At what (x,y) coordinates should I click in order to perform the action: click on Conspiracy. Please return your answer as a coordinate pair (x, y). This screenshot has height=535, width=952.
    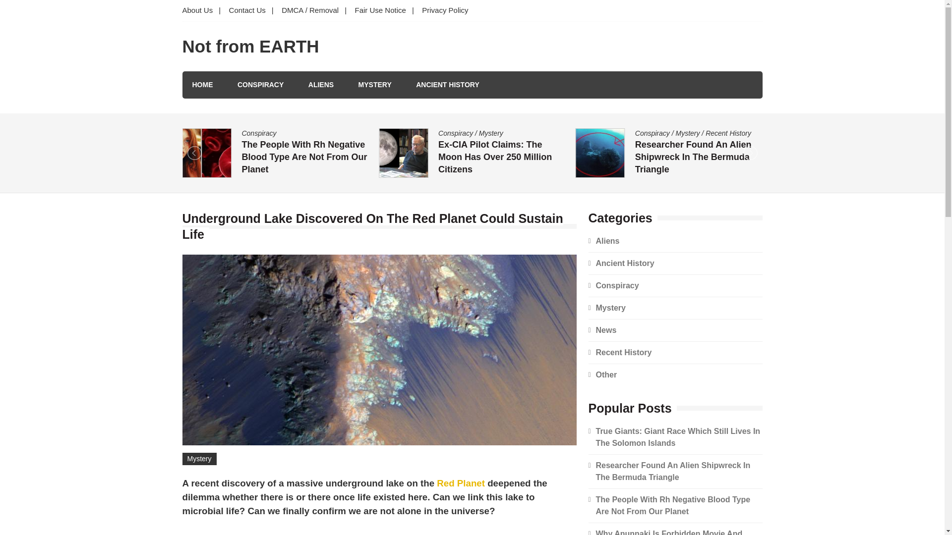
    Looking at the image, I should click on (259, 133).